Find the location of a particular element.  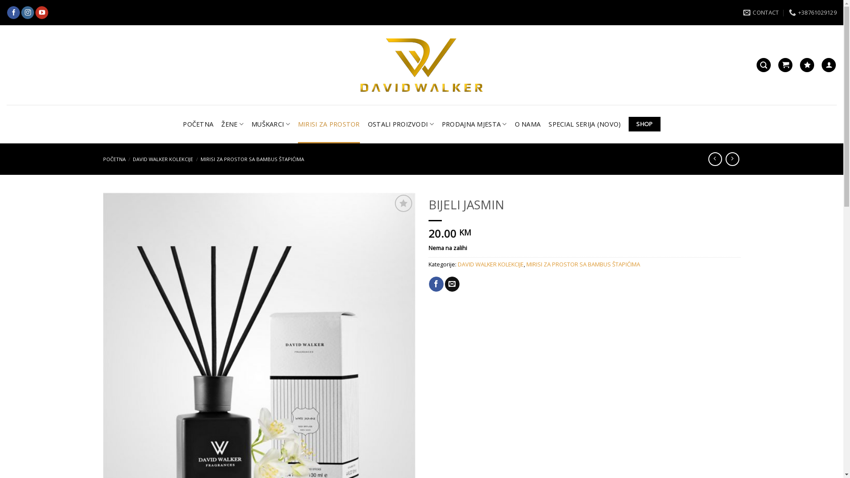

Pratite nas na Instagramu is located at coordinates (27, 13).